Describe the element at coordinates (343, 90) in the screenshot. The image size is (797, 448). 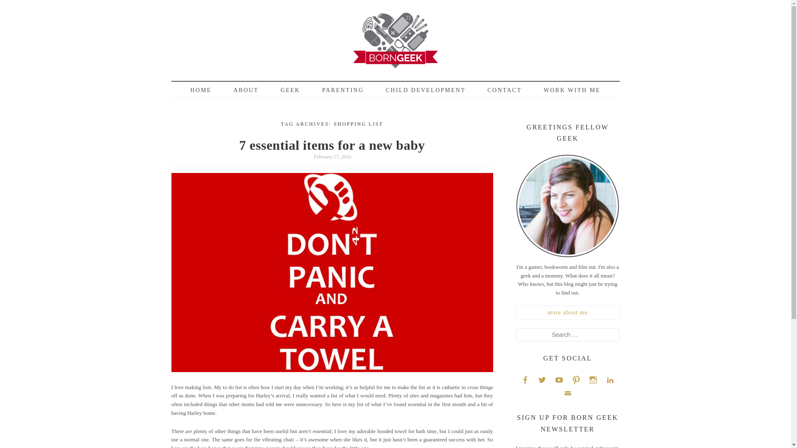
I see `PARENTING` at that location.